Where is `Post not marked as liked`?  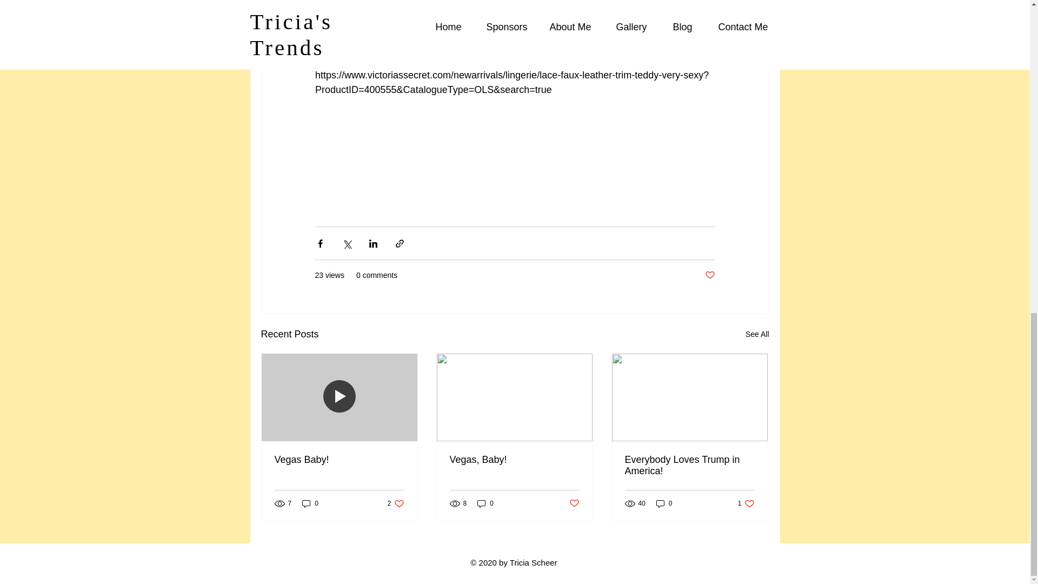
Post not marked as liked is located at coordinates (574, 503).